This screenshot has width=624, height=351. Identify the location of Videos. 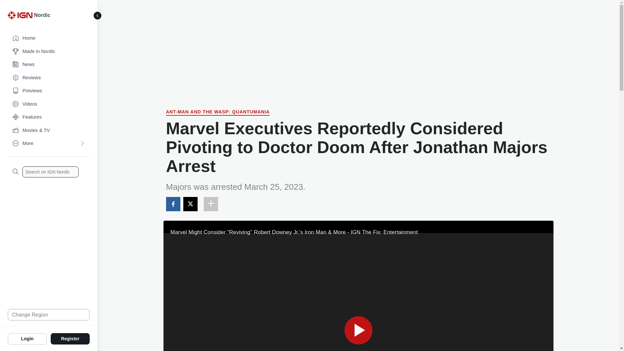
(49, 104).